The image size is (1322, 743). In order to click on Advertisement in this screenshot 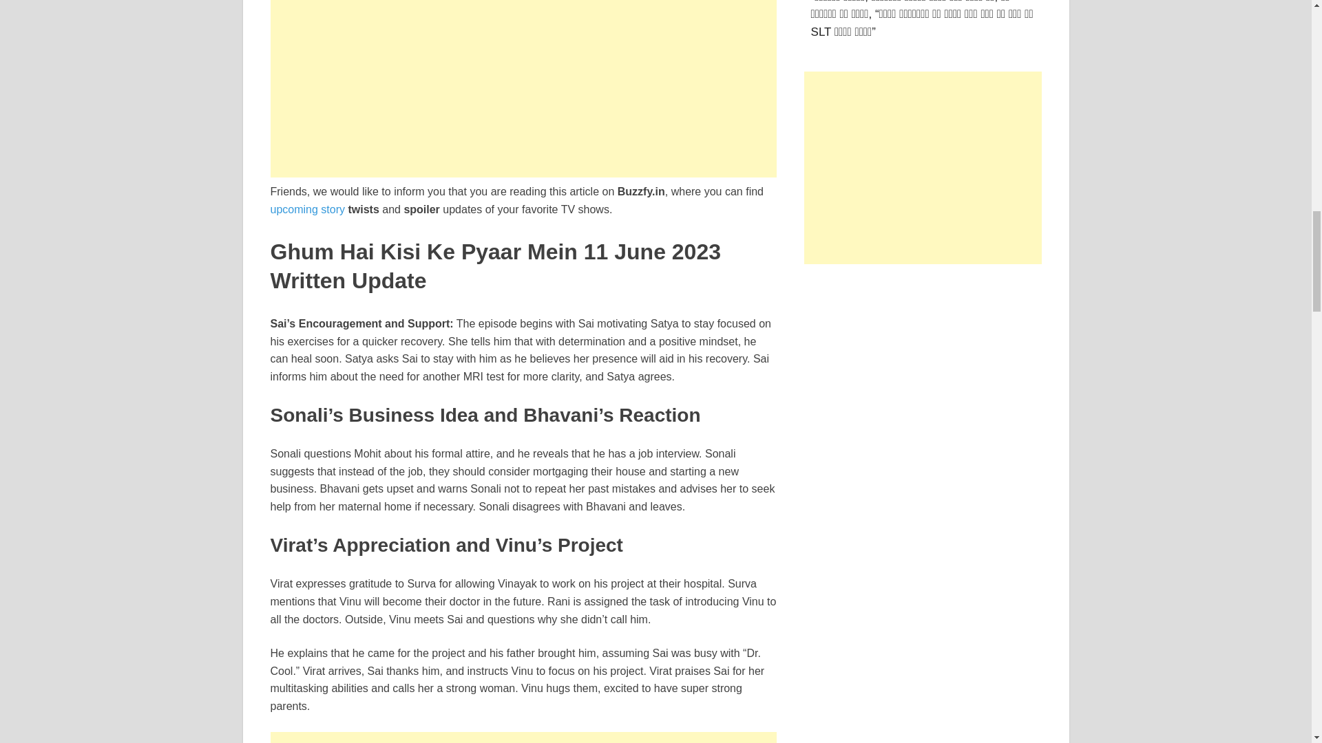, I will do `click(923, 168)`.